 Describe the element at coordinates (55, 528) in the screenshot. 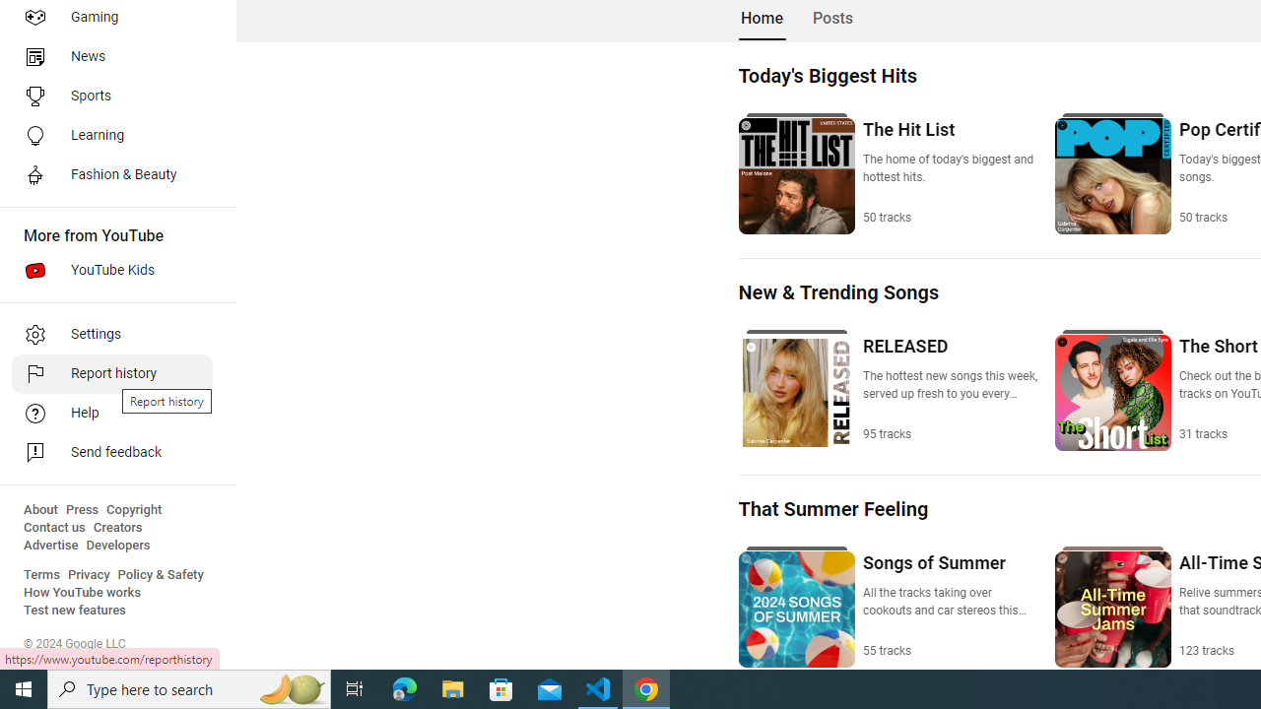

I see `Contact us` at that location.